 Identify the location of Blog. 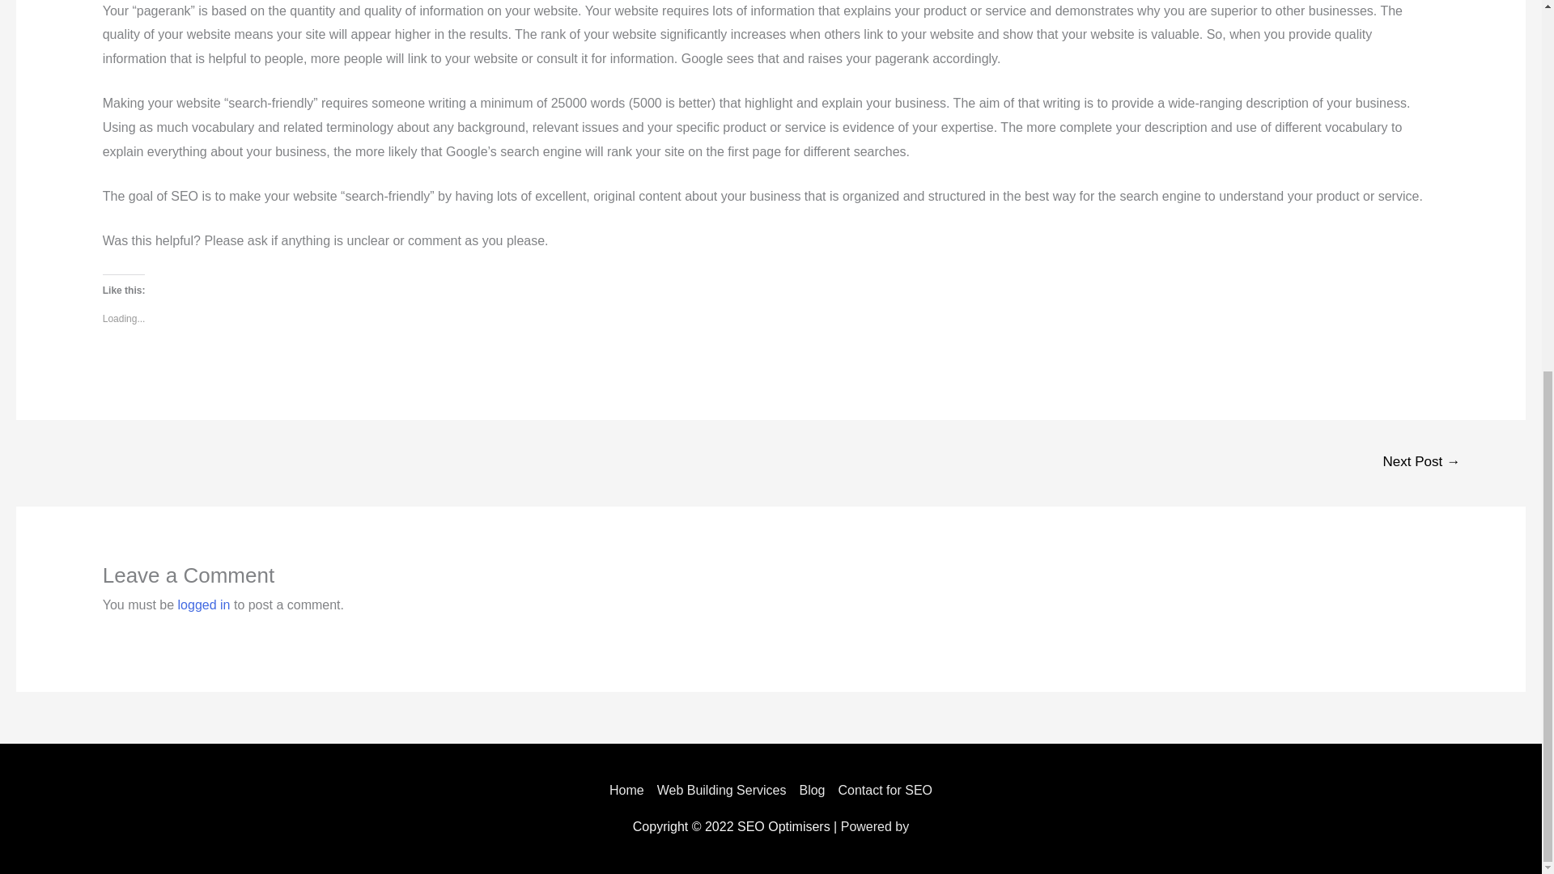
(812, 790).